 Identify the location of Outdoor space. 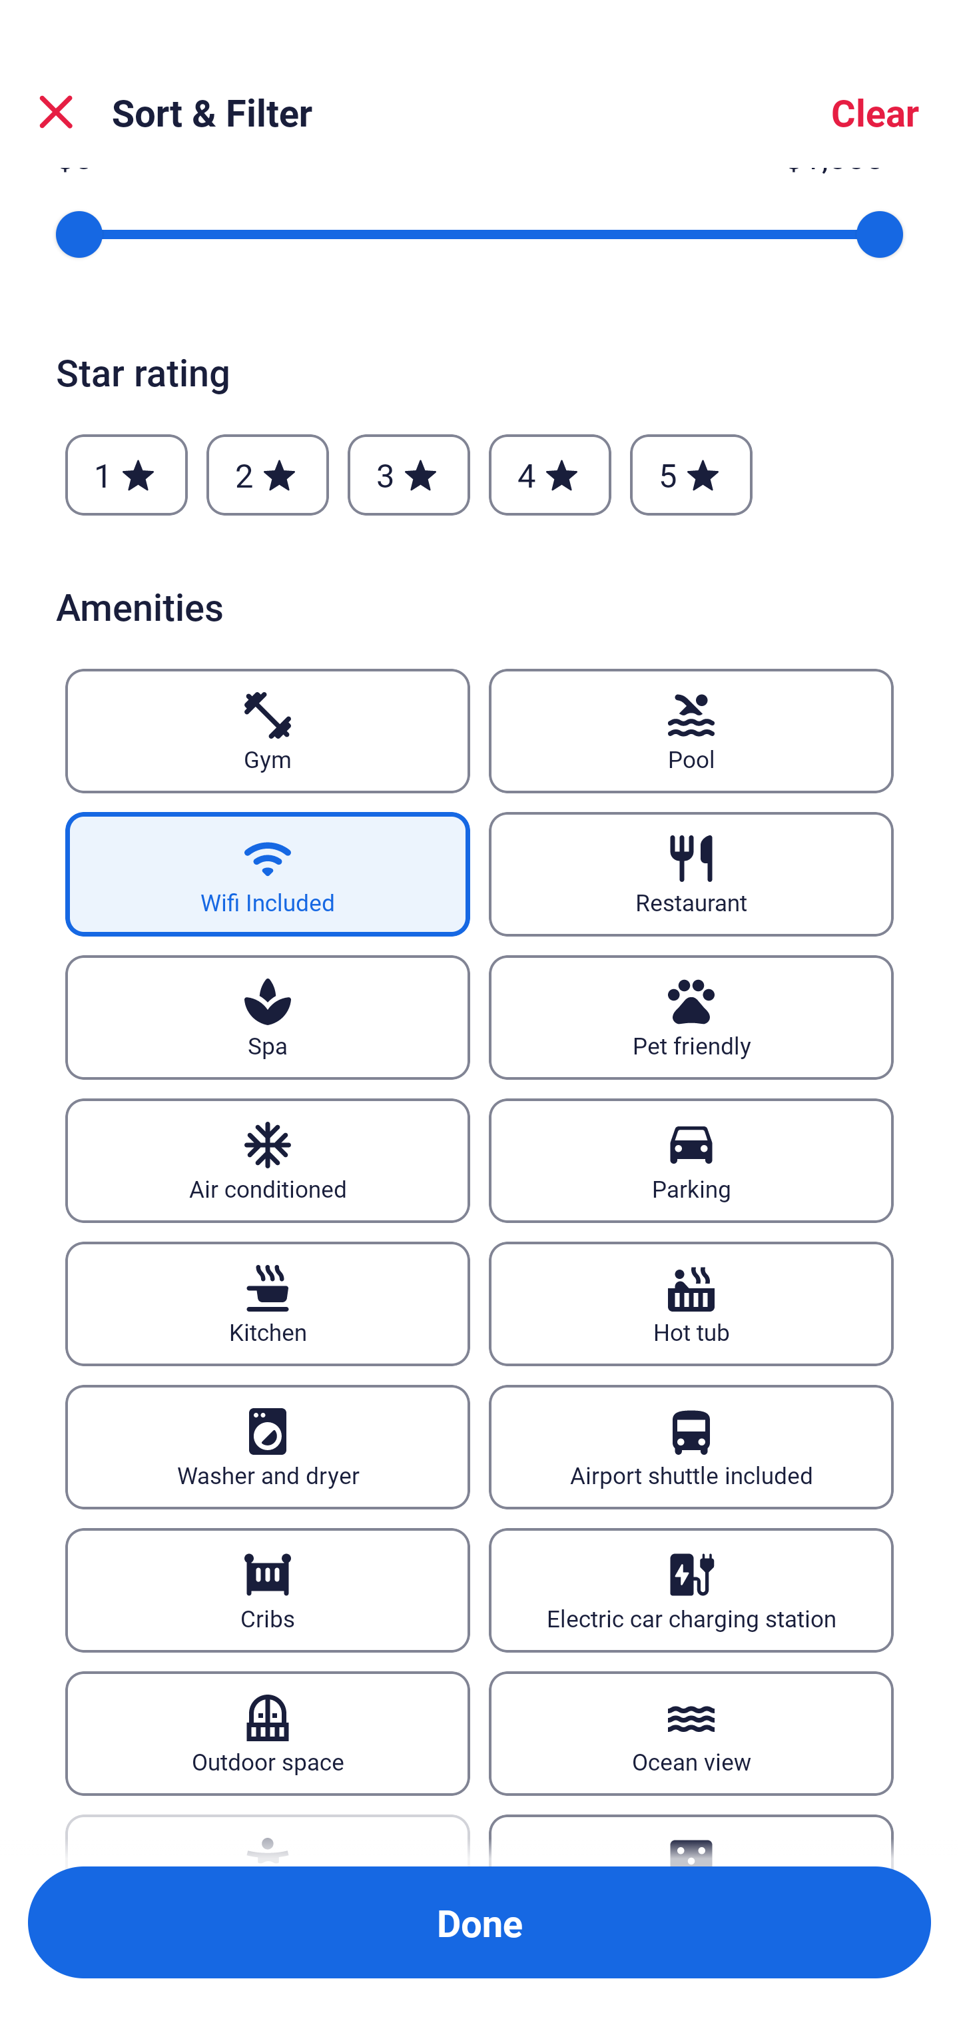
(267, 1733).